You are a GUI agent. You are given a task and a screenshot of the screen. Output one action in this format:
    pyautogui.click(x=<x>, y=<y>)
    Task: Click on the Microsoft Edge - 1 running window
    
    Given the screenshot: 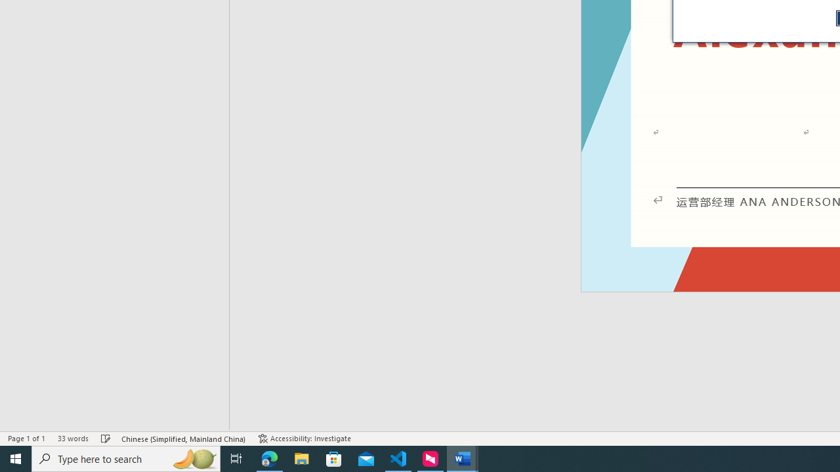 What is the action you would take?
    pyautogui.click(x=270, y=459)
    